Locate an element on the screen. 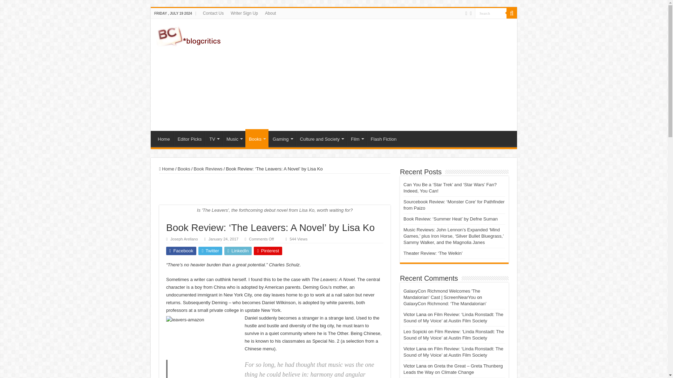 This screenshot has height=378, width=673. Search is located at coordinates (491, 13).